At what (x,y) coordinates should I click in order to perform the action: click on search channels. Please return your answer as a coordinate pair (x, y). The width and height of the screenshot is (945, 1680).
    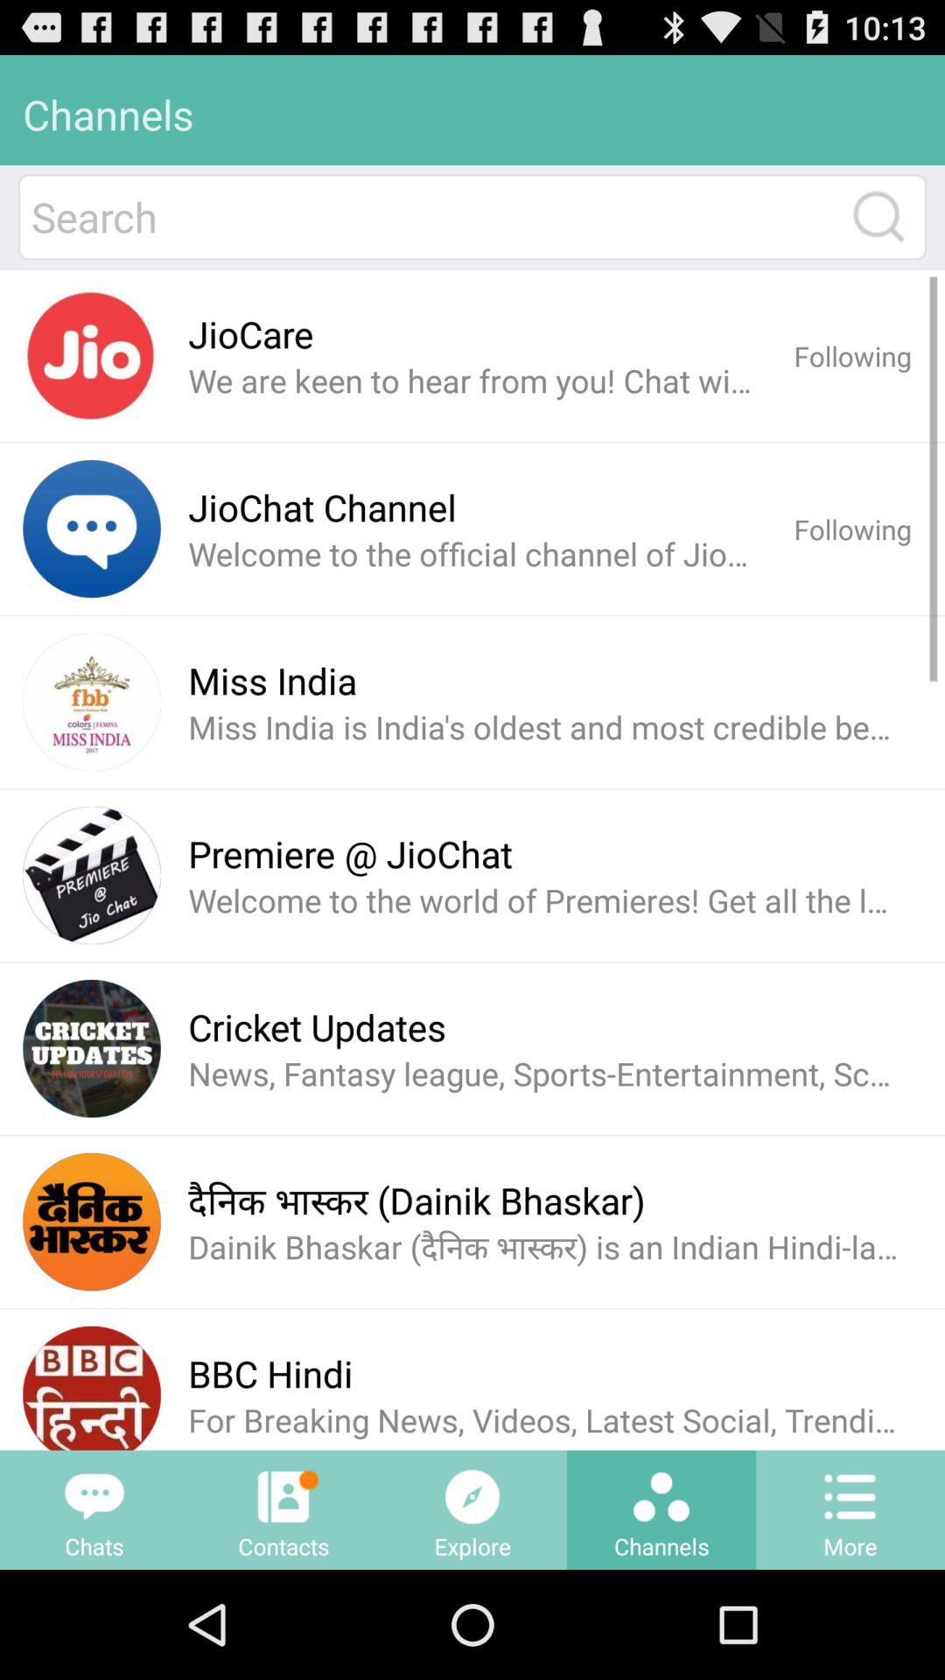
    Looking at the image, I should click on (878, 217).